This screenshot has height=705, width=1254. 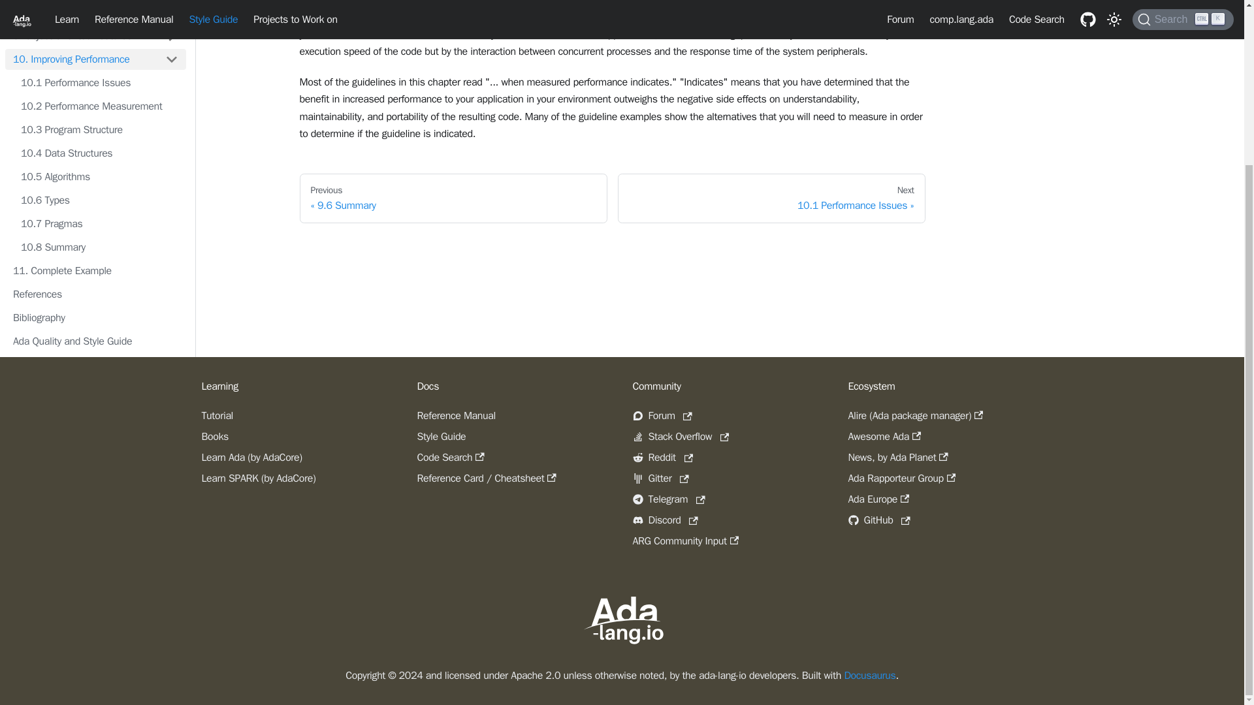 What do you see at coordinates (81, 35) in the screenshot?
I see `9. Object-Oriented Features` at bounding box center [81, 35].